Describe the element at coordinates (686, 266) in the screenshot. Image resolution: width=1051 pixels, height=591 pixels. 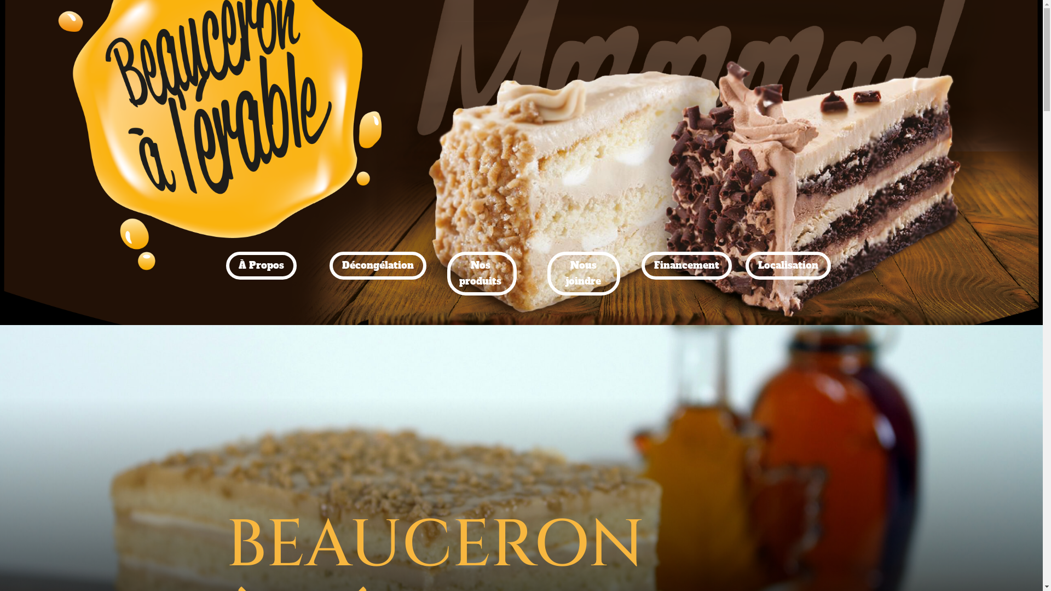
I see `Financement` at that location.